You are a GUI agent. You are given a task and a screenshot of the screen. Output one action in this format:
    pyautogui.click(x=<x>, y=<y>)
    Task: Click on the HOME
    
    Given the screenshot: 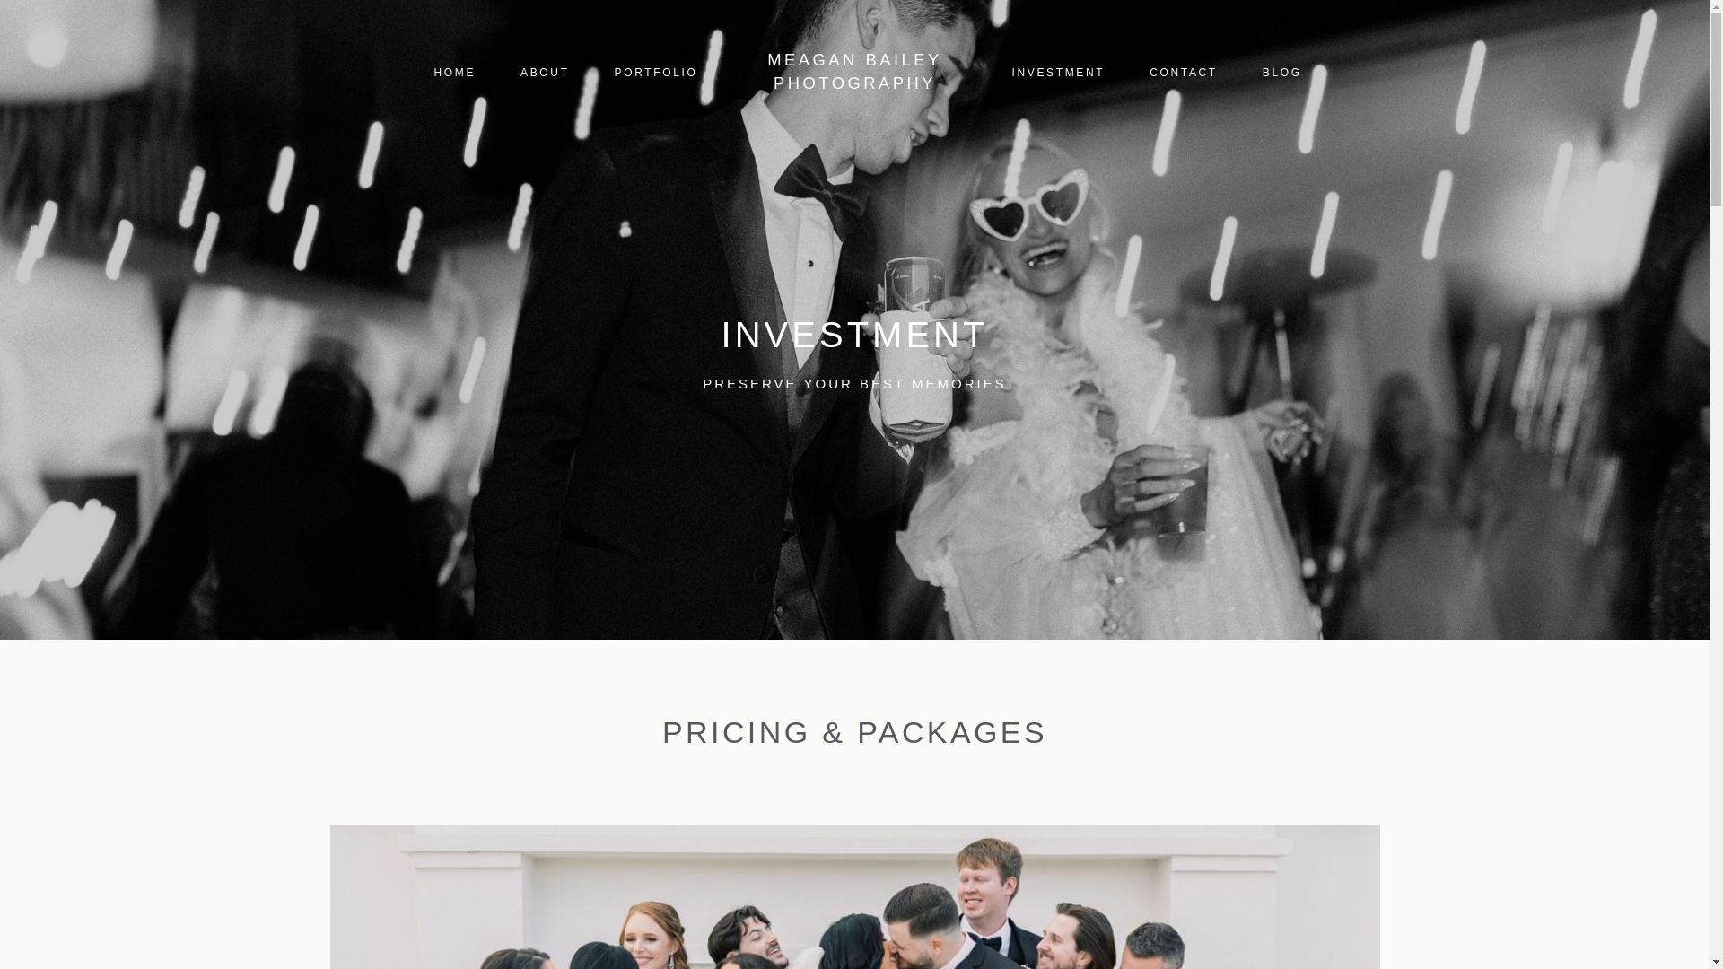 What is the action you would take?
    pyautogui.click(x=454, y=73)
    